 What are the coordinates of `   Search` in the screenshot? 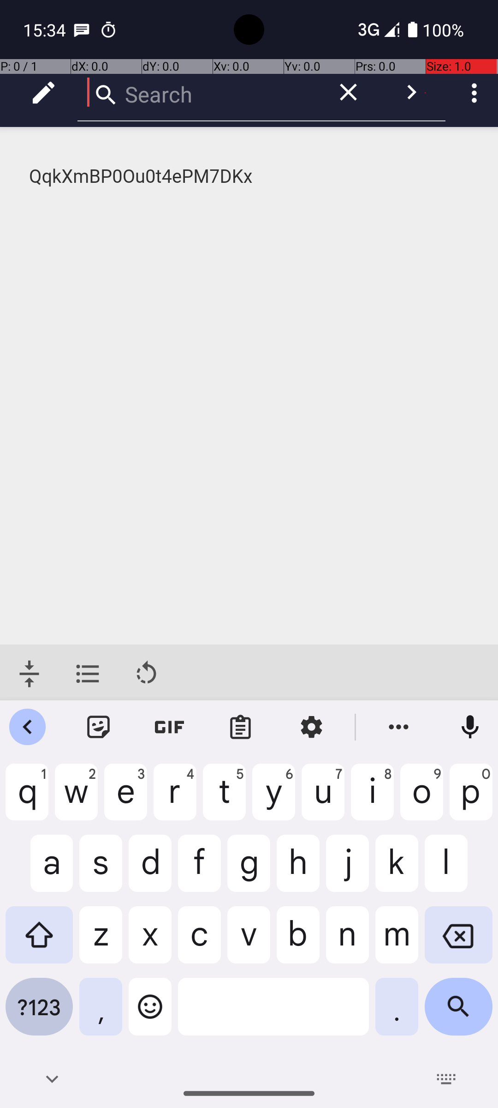 It's located at (198, 92).